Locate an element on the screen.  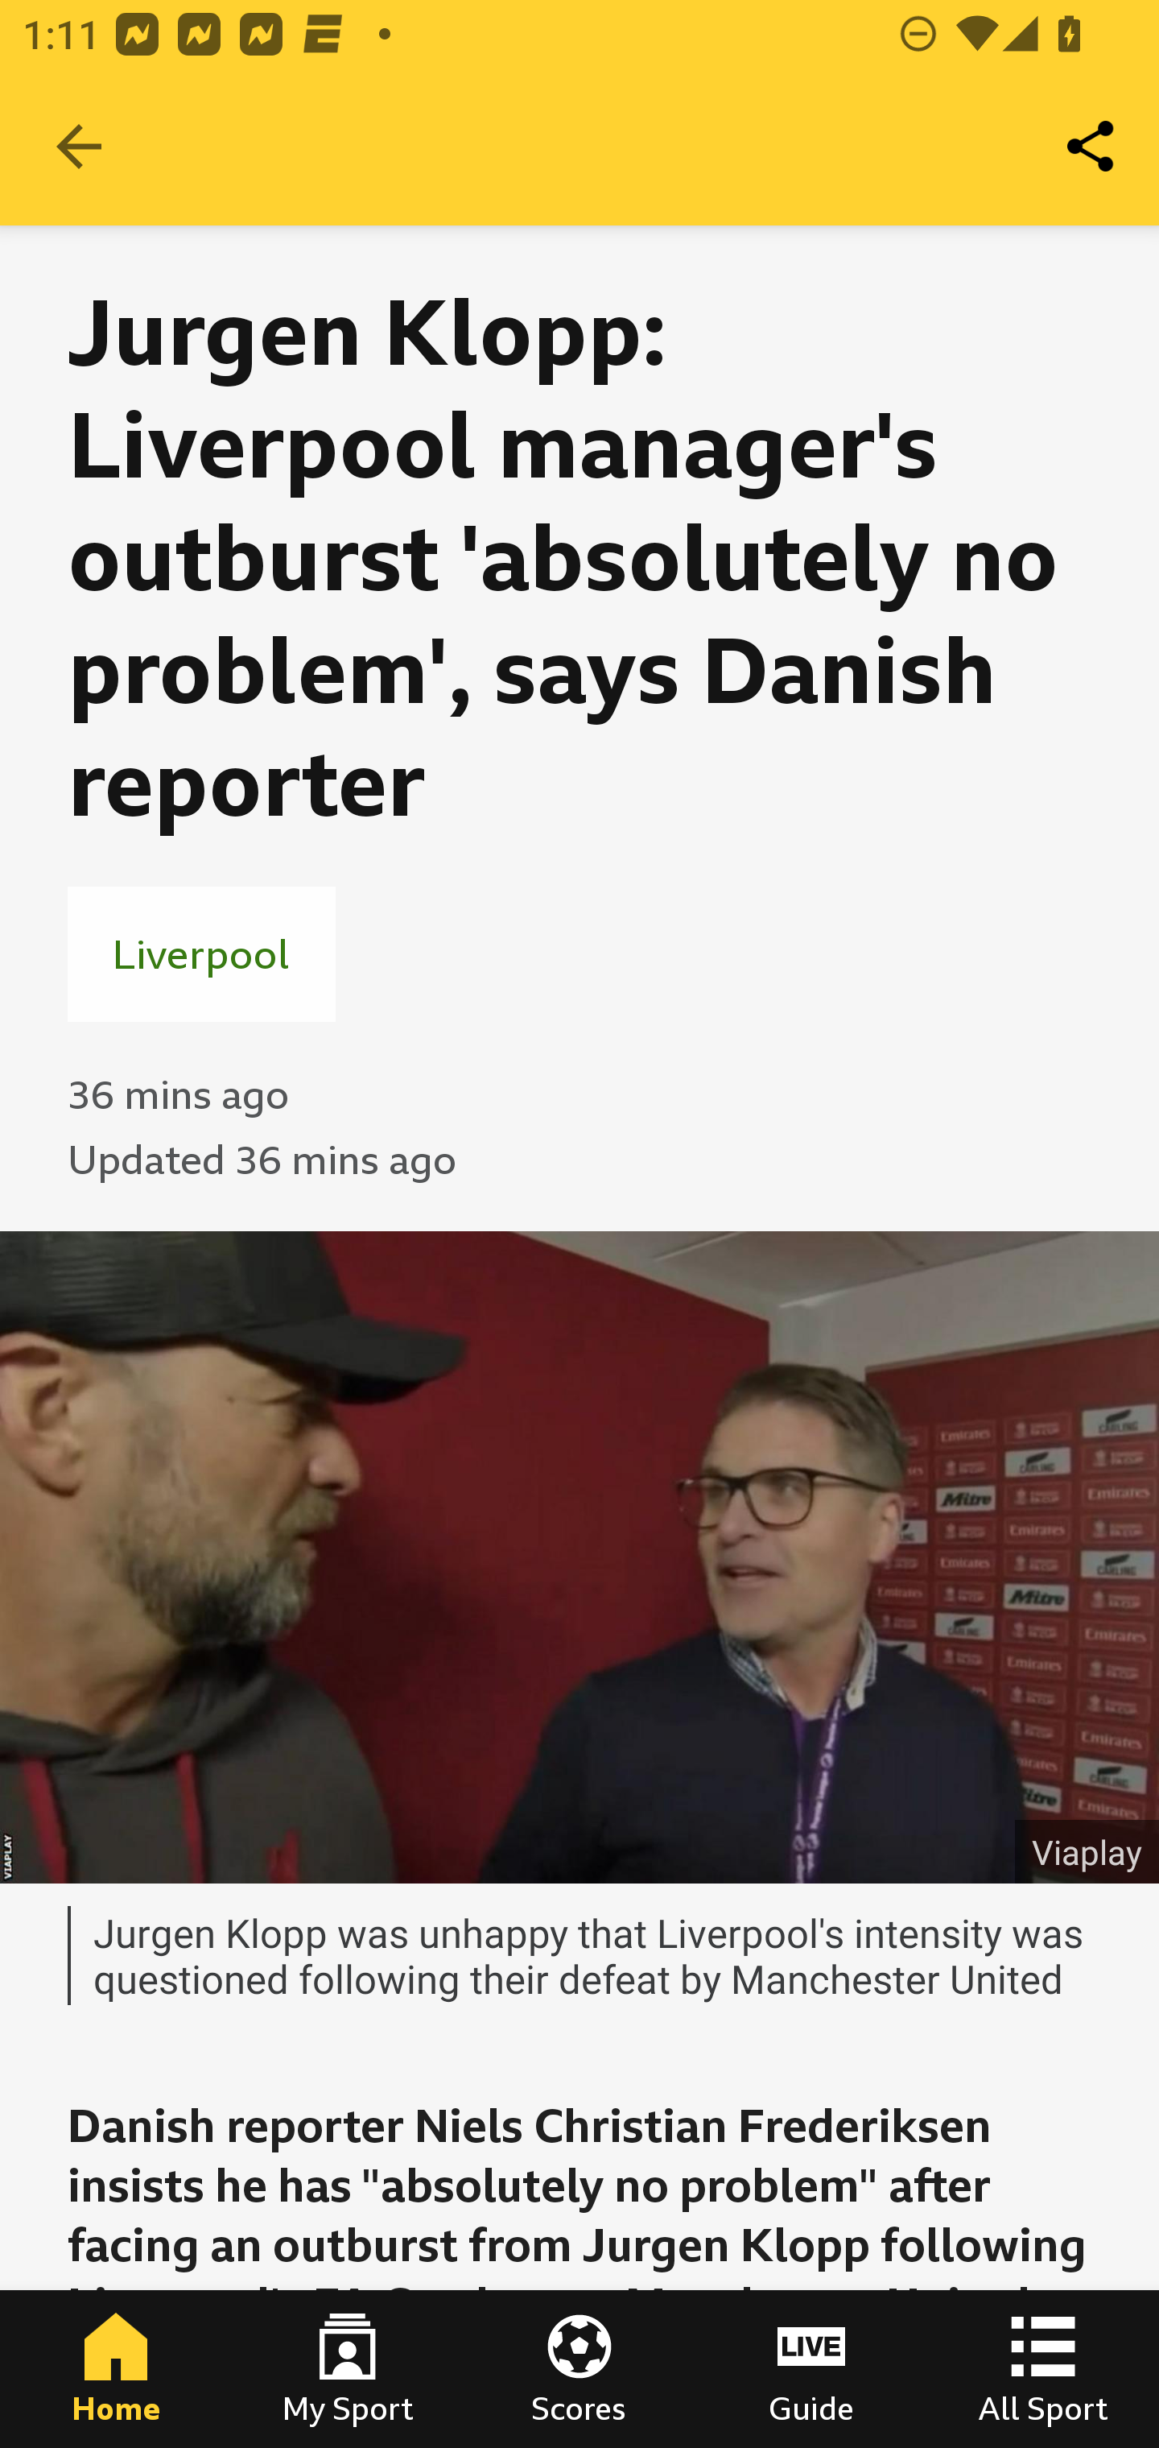
Liverpool is located at coordinates (201, 953).